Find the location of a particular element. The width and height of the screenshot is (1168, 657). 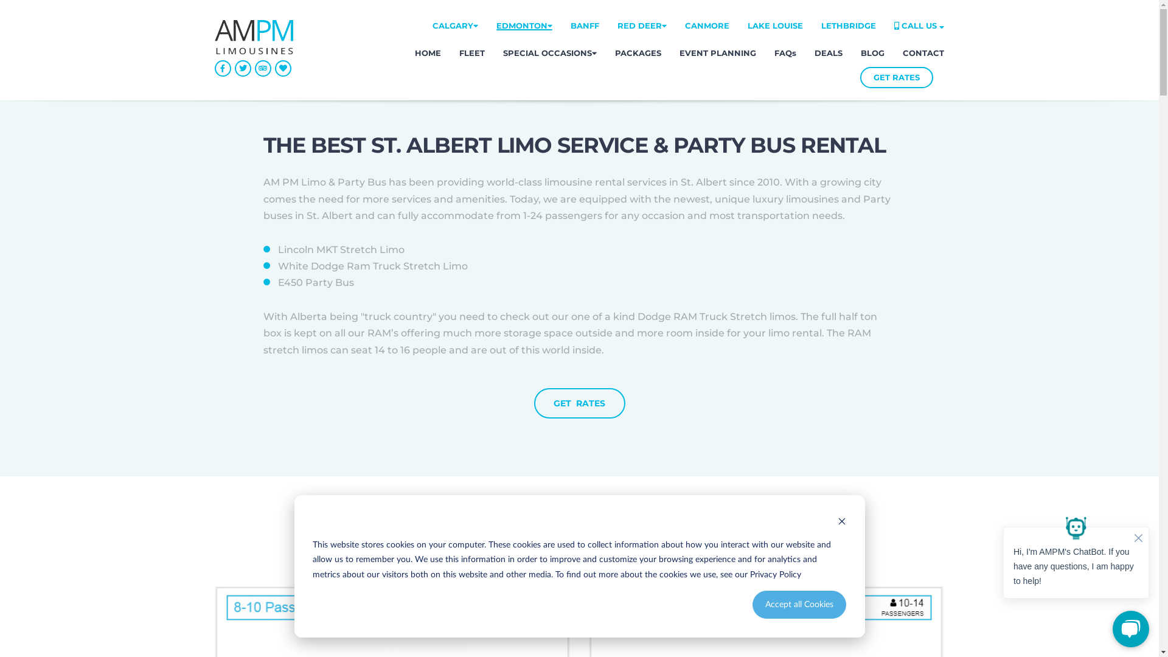

 CALL US  is located at coordinates (919, 26).